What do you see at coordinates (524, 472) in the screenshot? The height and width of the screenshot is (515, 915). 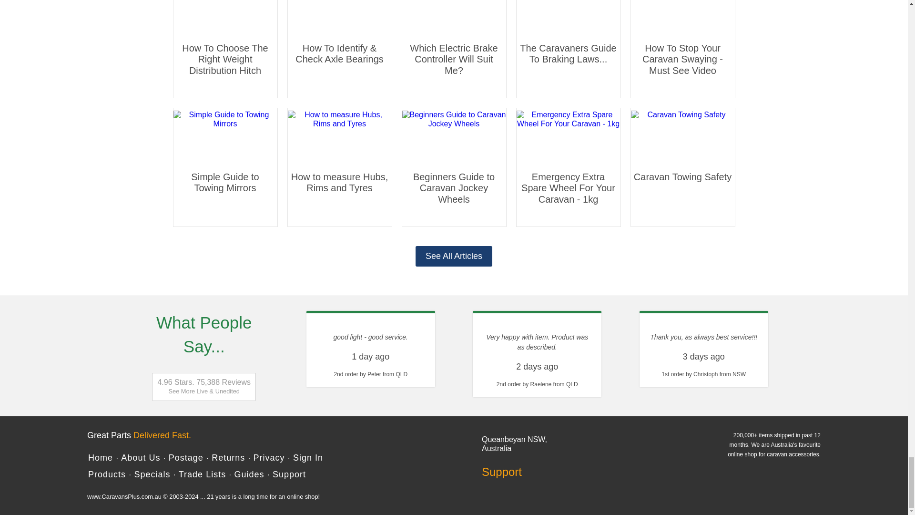 I see `Support` at bounding box center [524, 472].